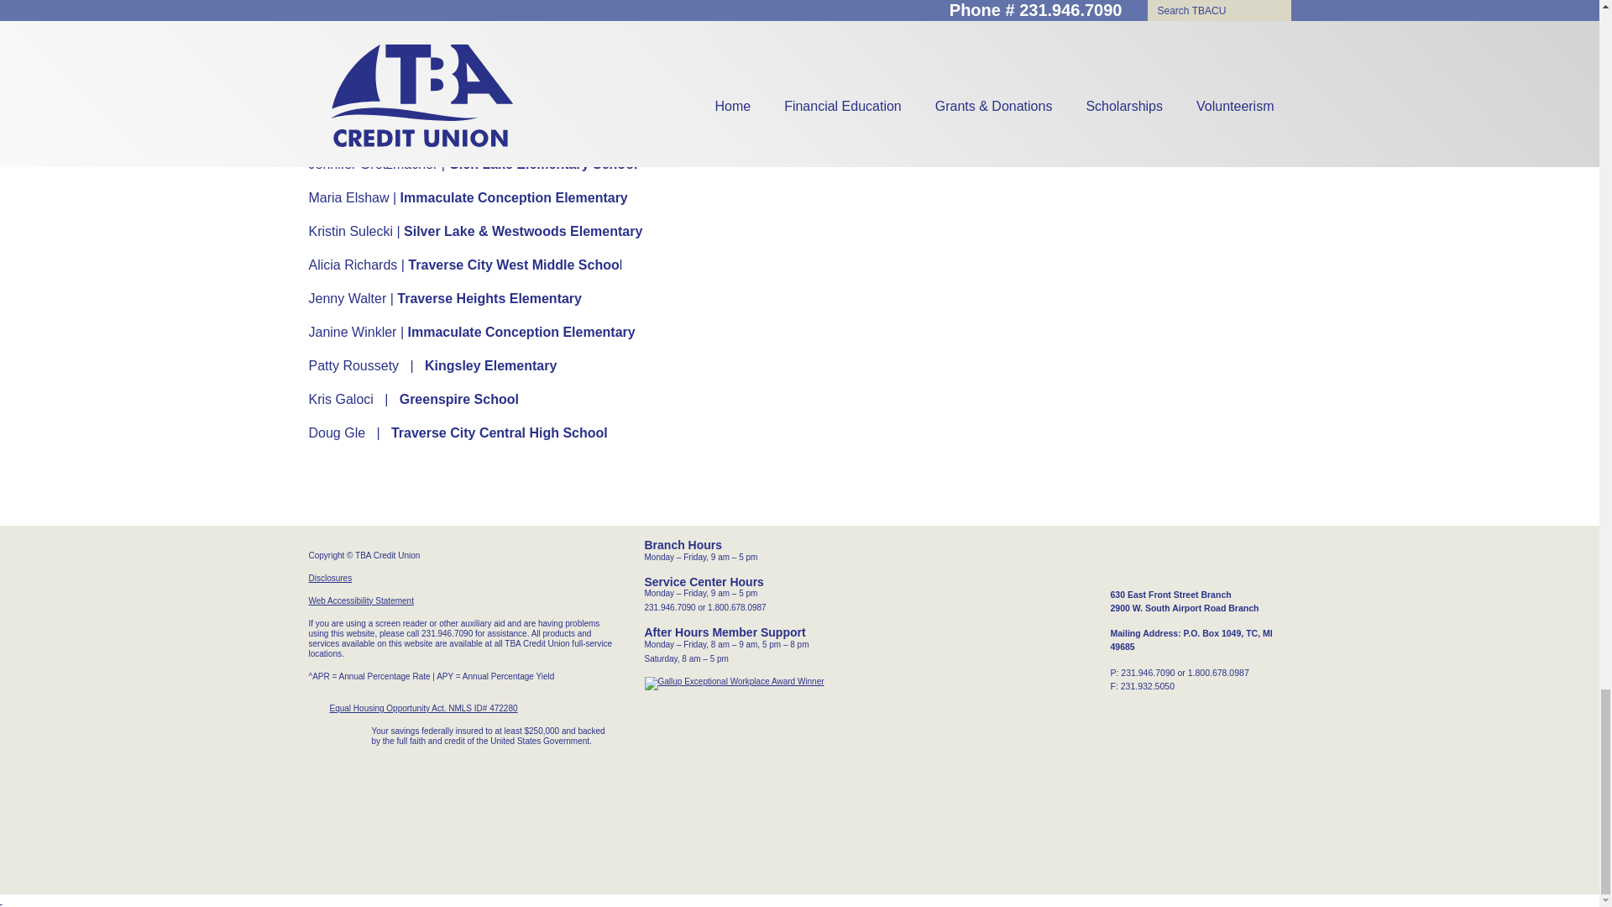 The height and width of the screenshot is (907, 1612). Describe the element at coordinates (361, 600) in the screenshot. I see `Web Accessibility Statement` at that location.